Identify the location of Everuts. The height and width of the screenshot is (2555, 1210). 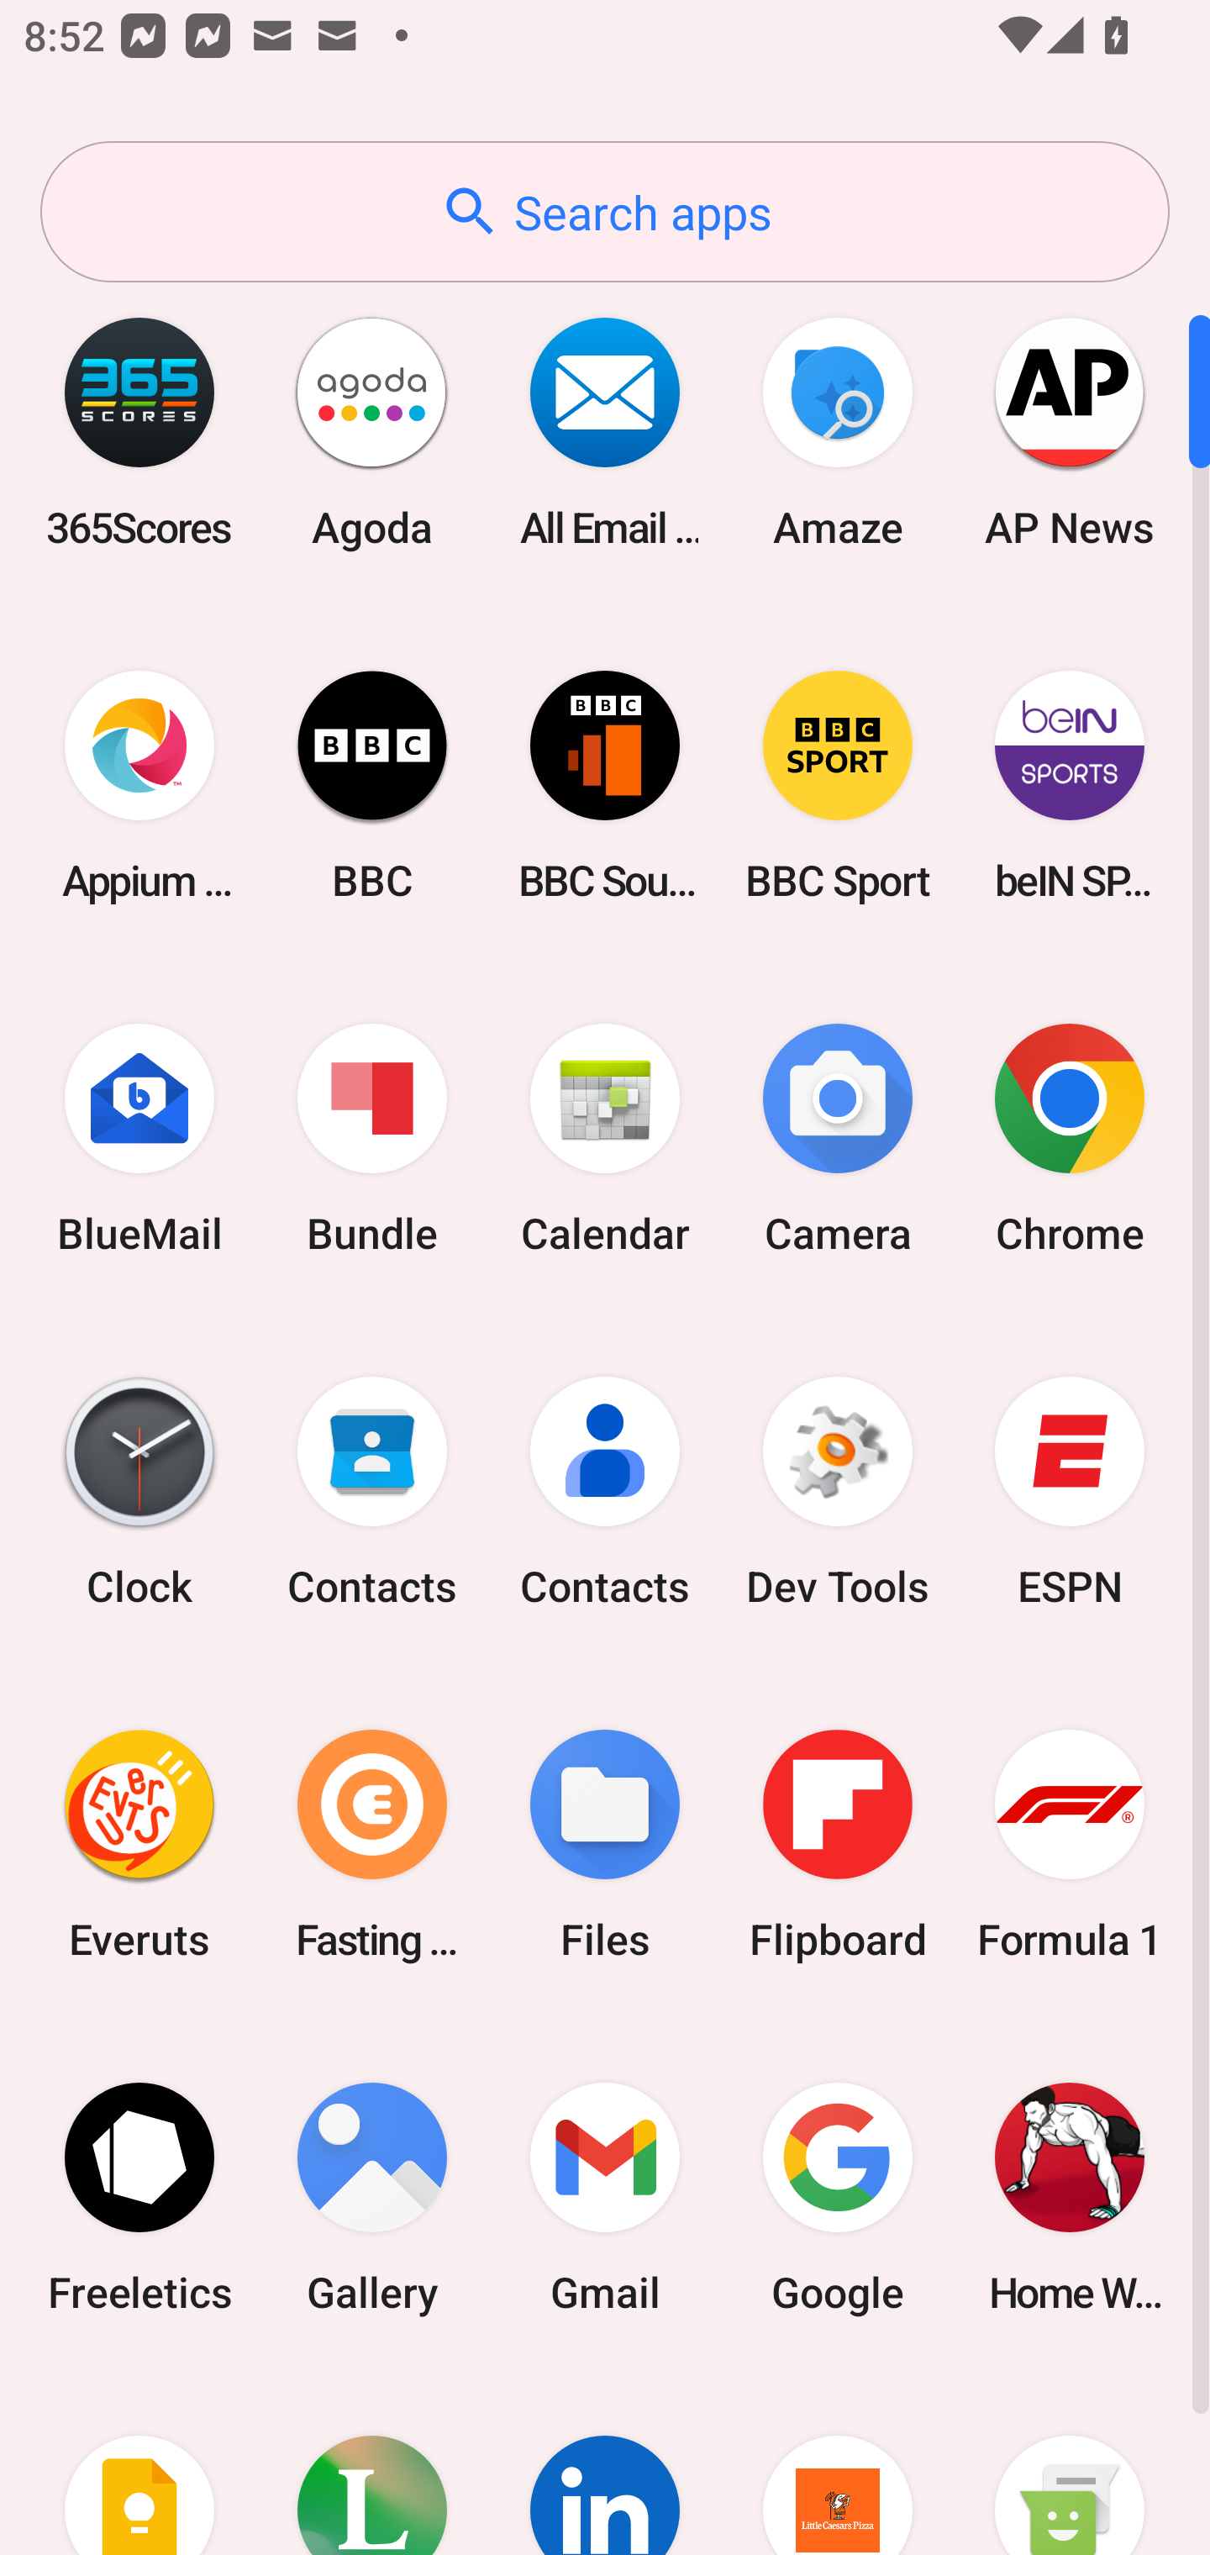
(139, 1844).